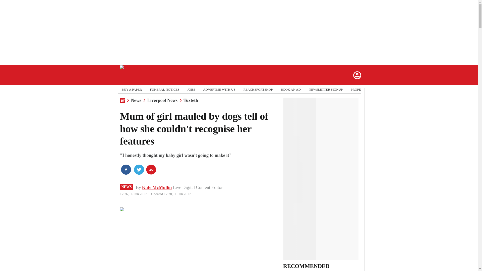  Describe the element at coordinates (157, 187) in the screenshot. I see `Kate McMullin` at that location.